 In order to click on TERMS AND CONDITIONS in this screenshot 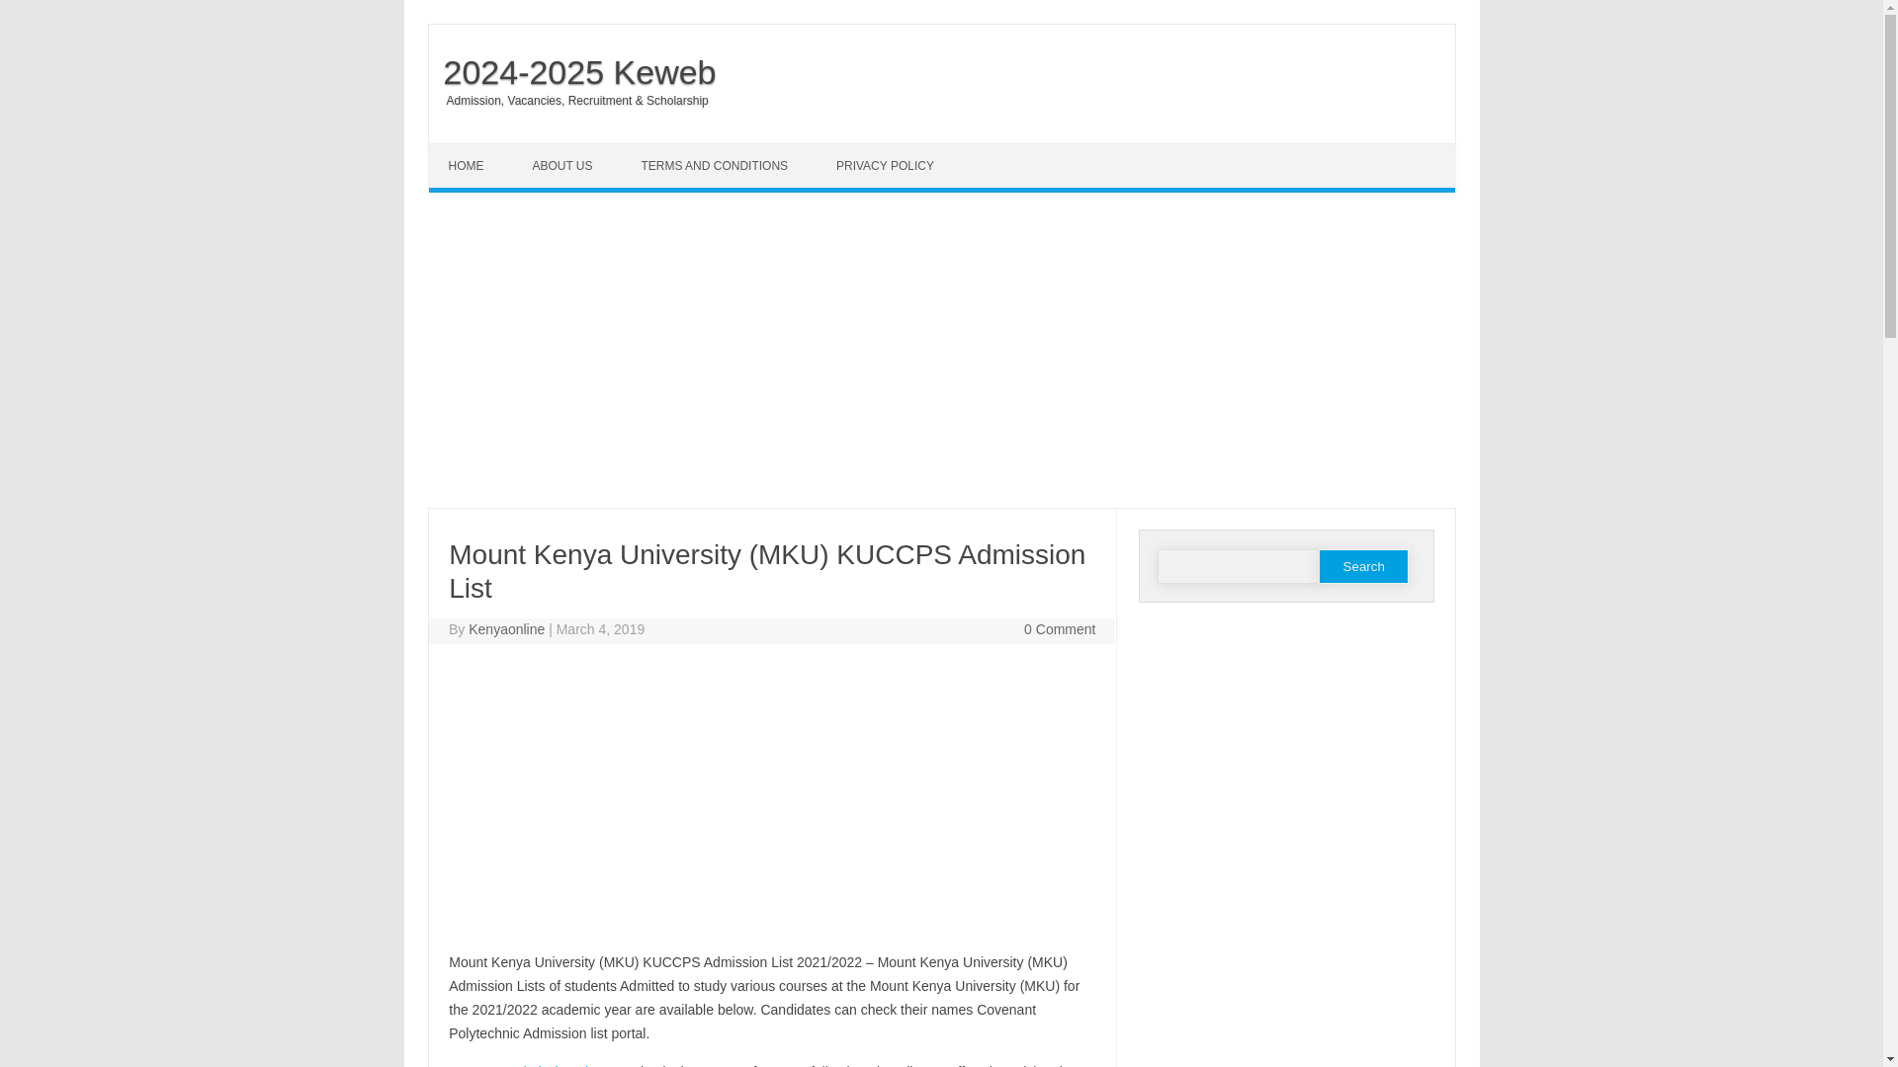, I will do `click(716, 166)`.